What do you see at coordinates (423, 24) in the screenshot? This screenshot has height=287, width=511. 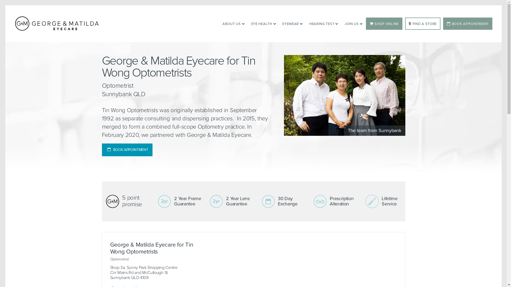 I see `FIND A STORE` at bounding box center [423, 24].